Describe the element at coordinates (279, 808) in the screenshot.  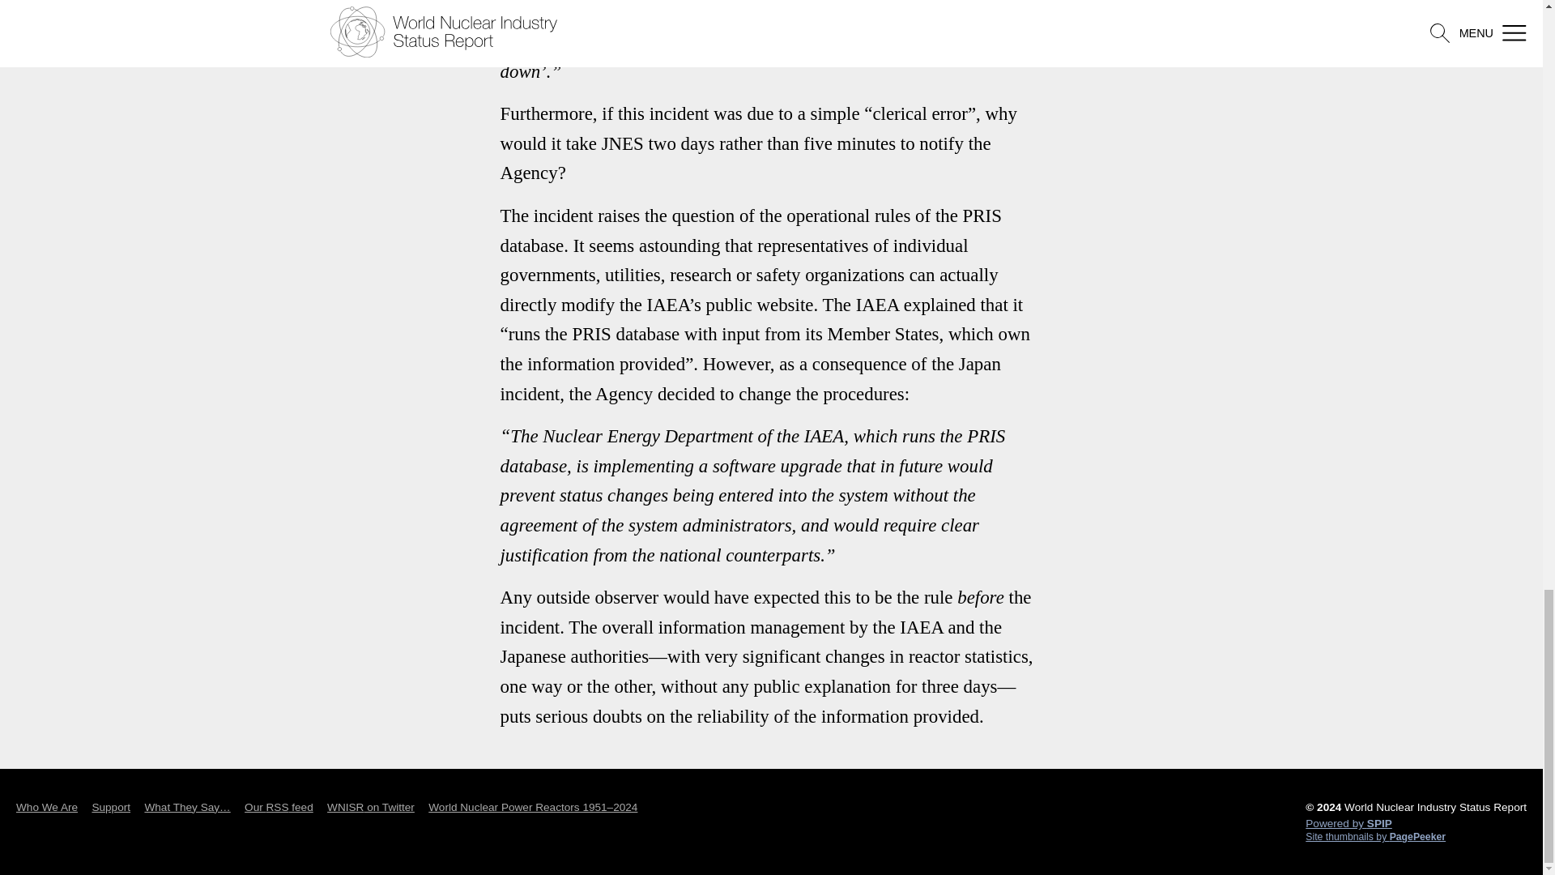
I see `Our RSS feed` at that location.